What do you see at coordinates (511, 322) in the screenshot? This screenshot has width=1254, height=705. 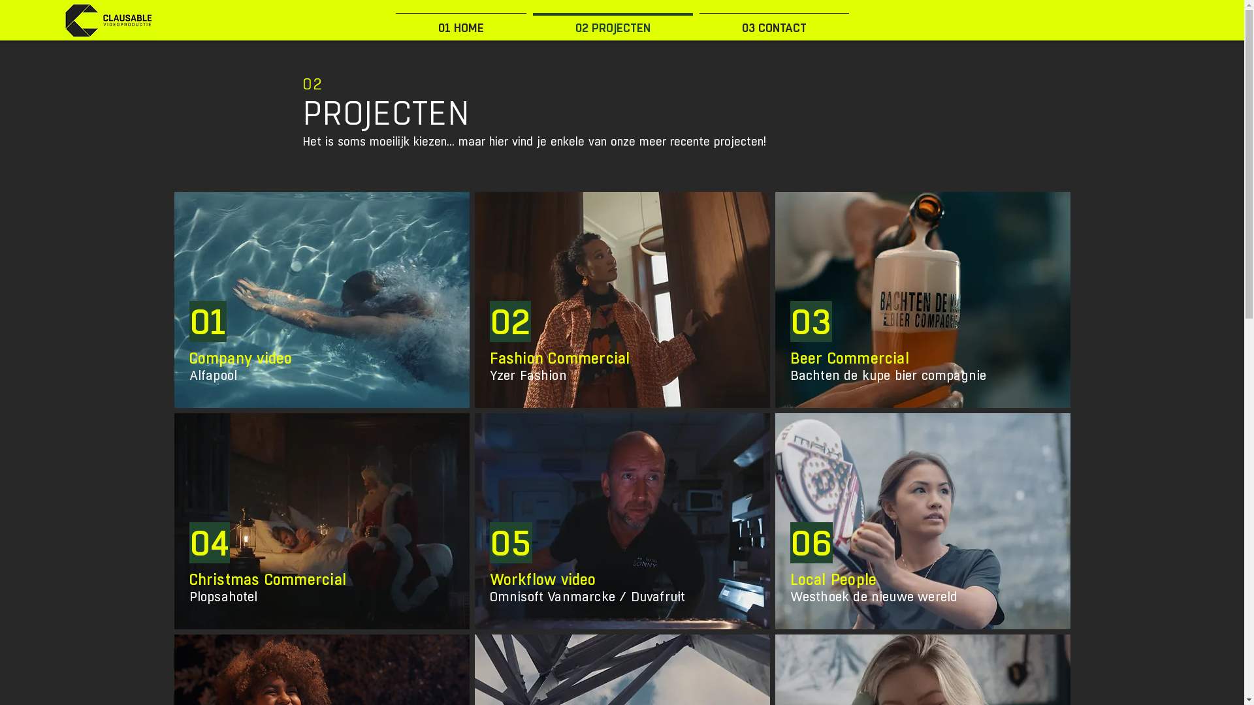 I see `02` at bounding box center [511, 322].